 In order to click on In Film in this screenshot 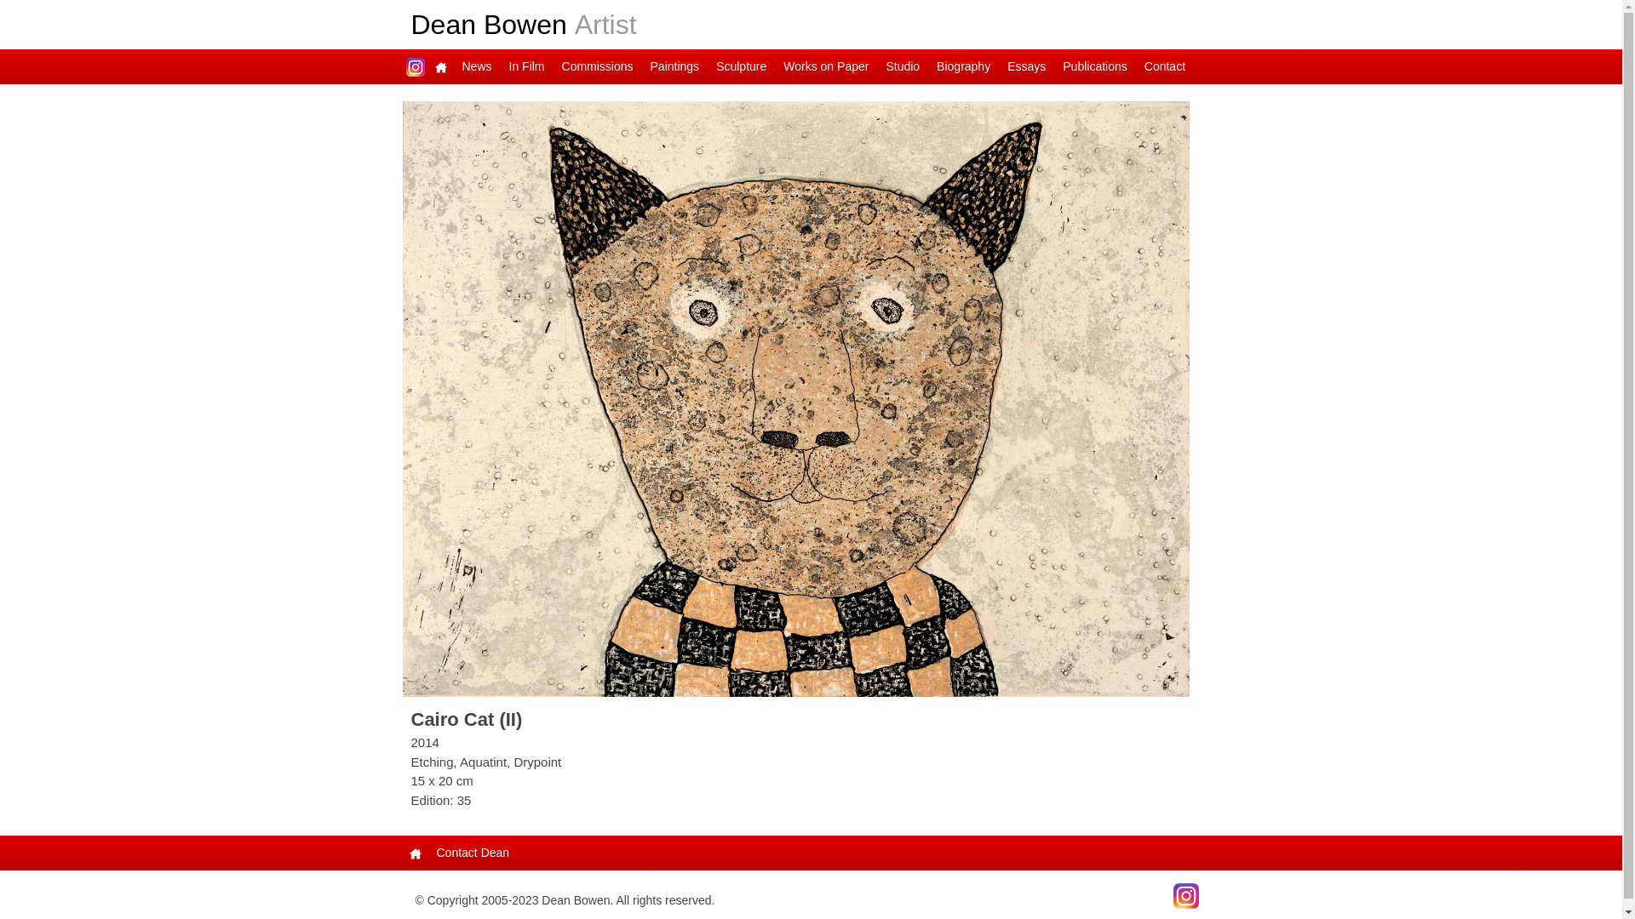, I will do `click(527, 66)`.